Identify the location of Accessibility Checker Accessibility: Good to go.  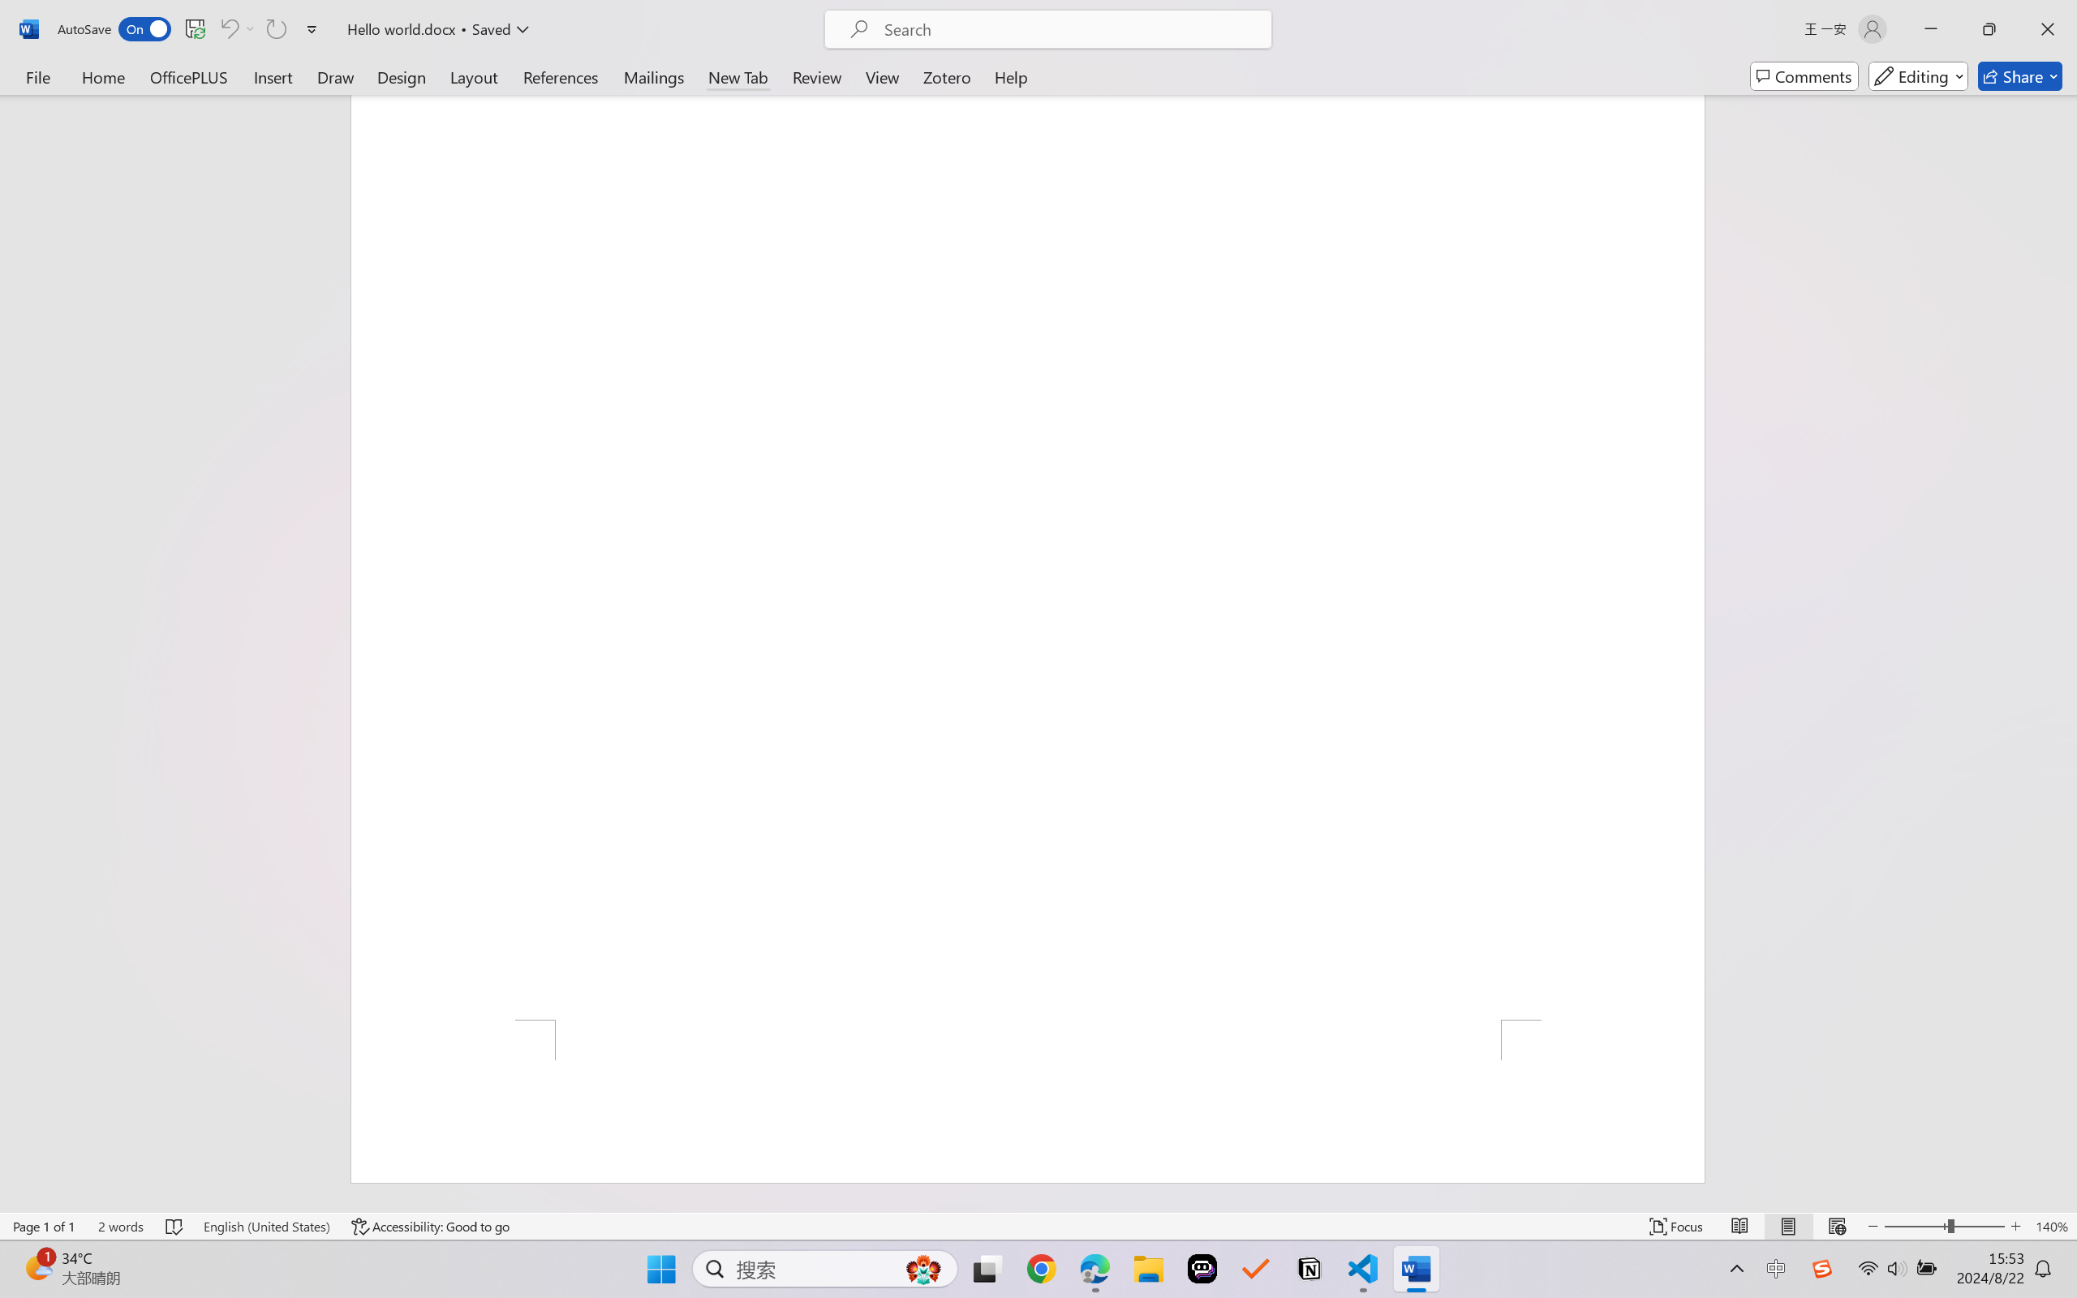
(431, 1227).